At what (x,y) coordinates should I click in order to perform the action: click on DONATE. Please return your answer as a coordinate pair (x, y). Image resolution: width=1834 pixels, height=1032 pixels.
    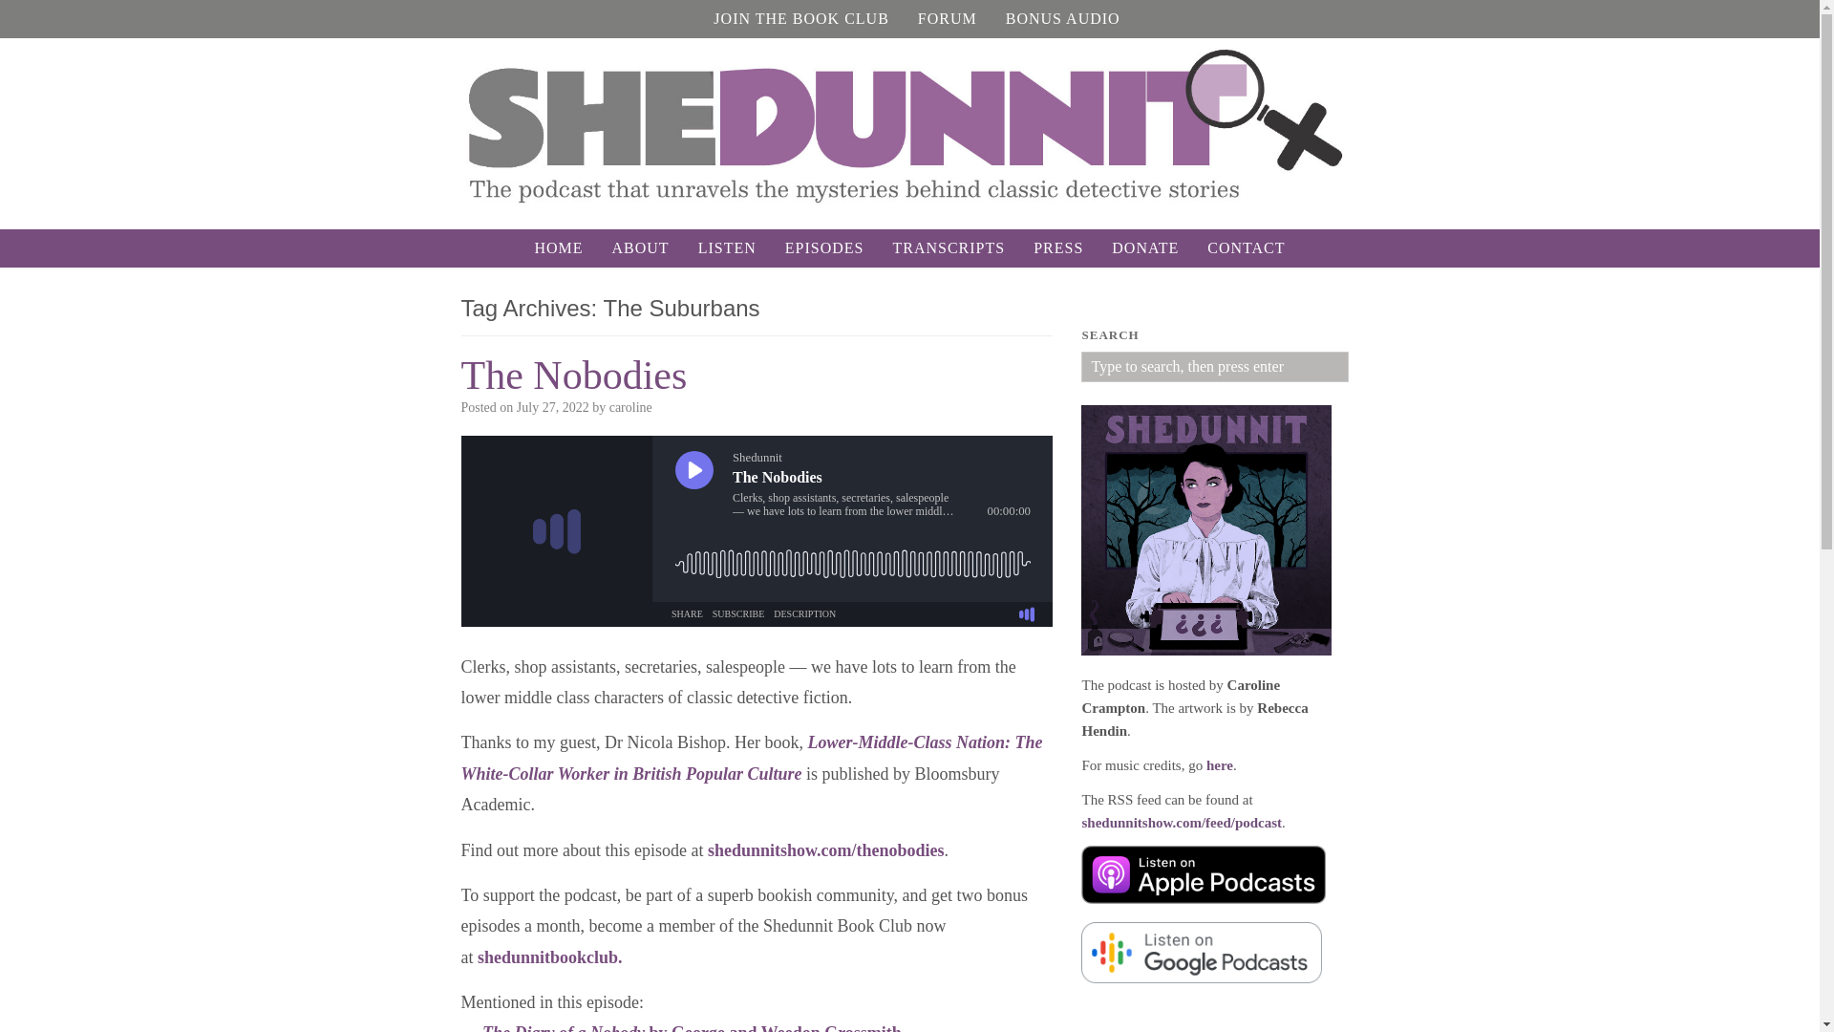
    Looking at the image, I should click on (1144, 247).